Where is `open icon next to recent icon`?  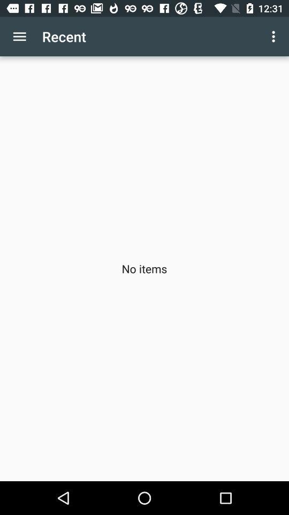 open icon next to recent icon is located at coordinates (275, 36).